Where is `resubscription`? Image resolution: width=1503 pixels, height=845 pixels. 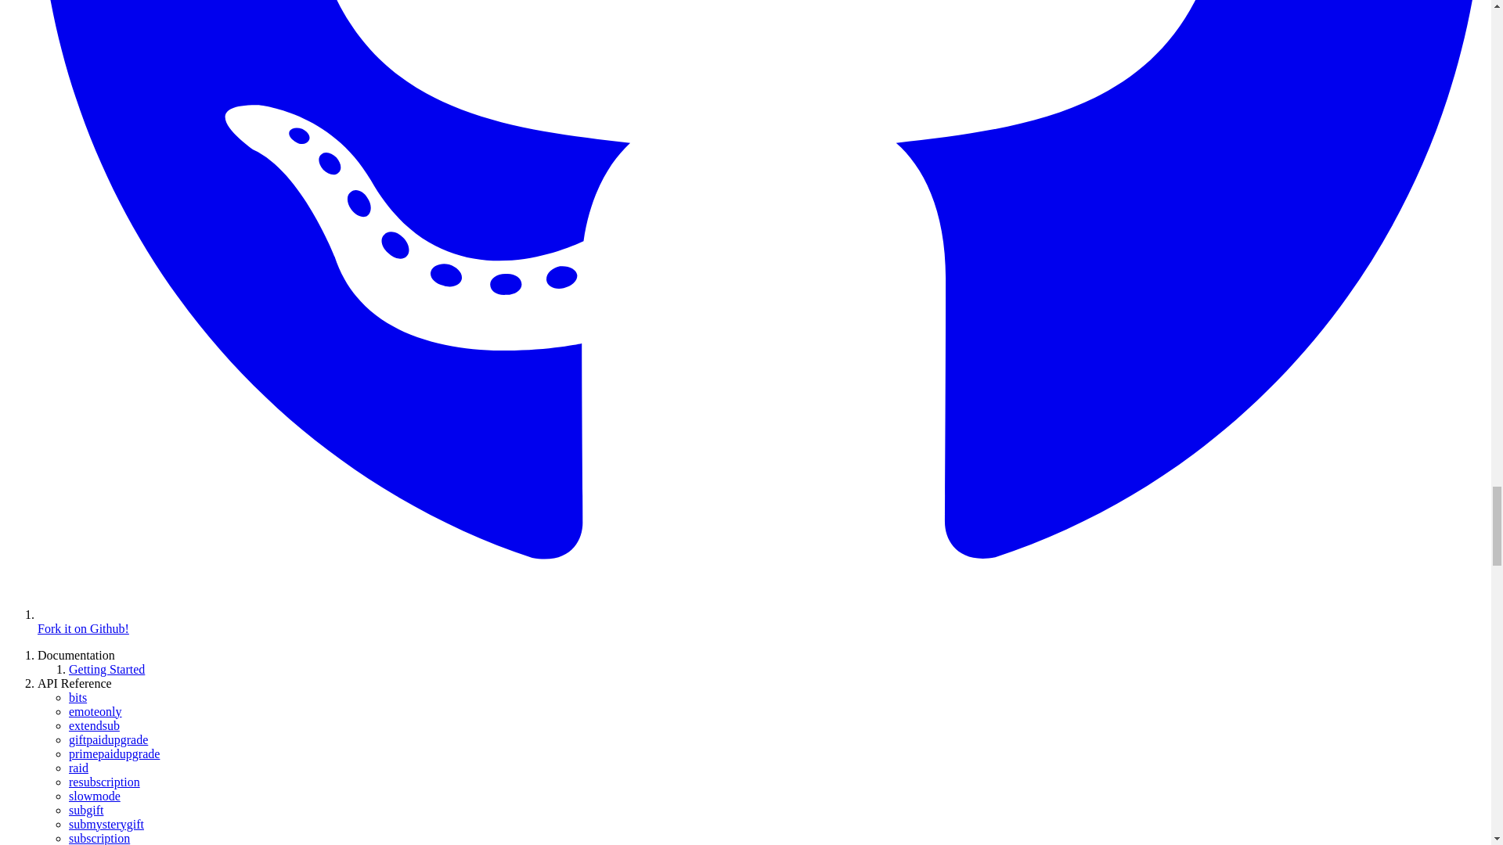
resubscription is located at coordinates (104, 782).